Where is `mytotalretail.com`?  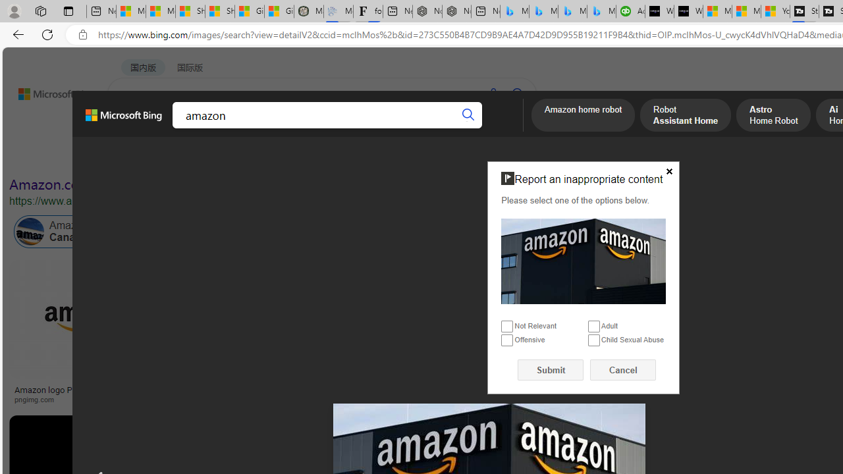
mytotalretail.com is located at coordinates (210, 399).